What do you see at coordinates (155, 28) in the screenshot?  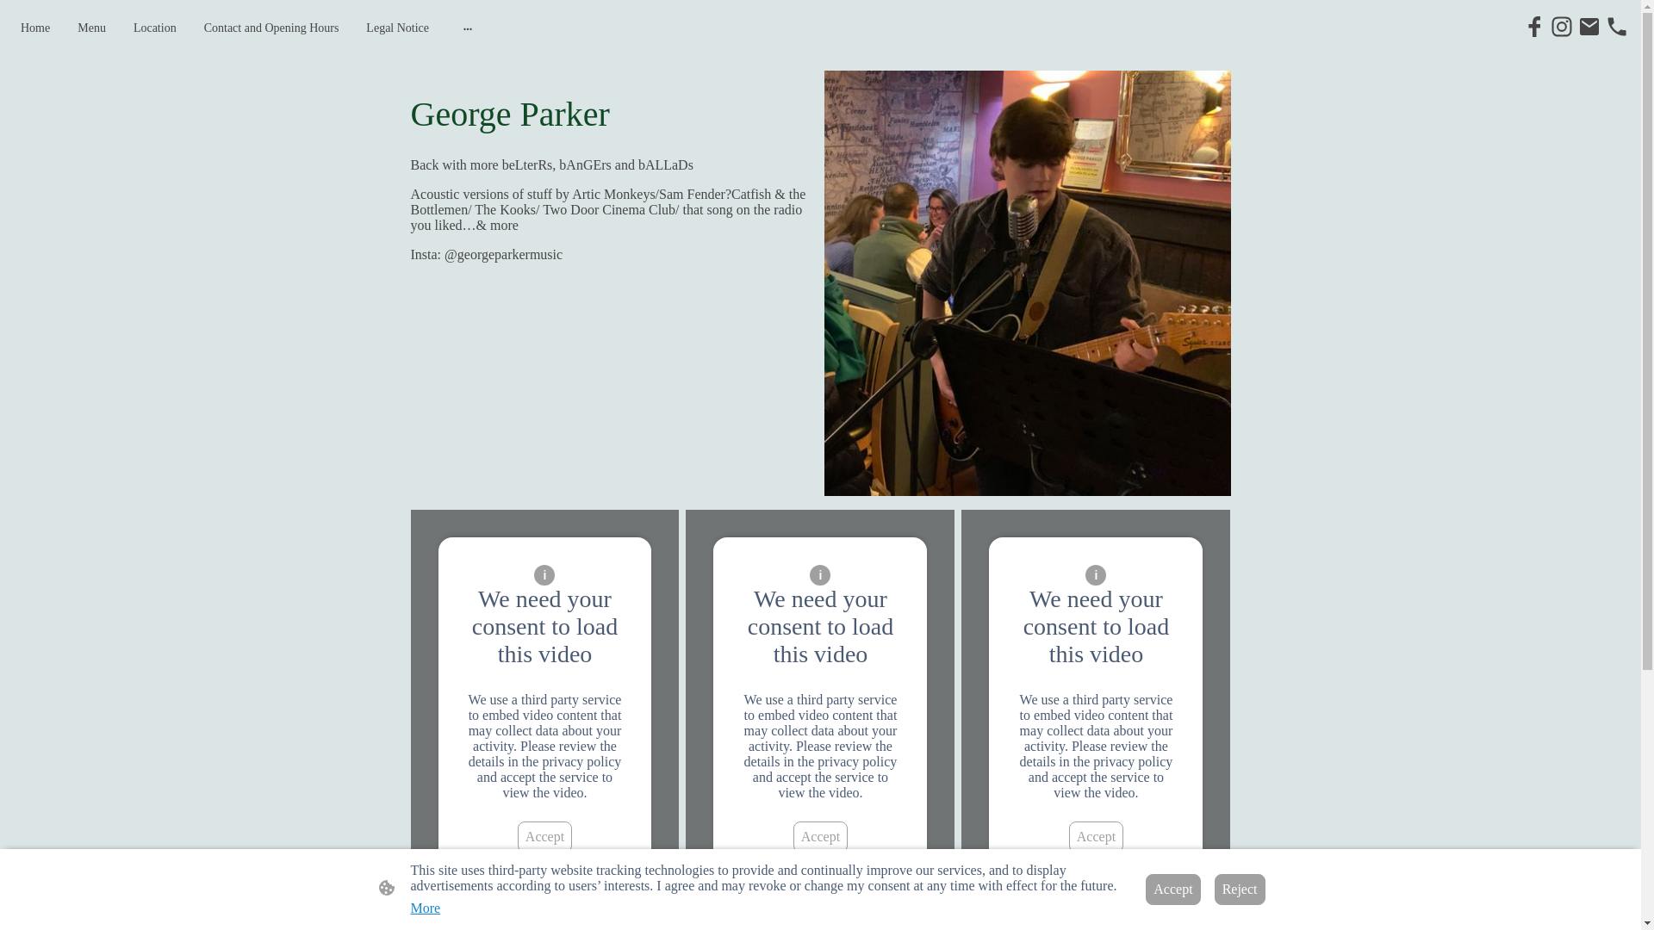 I see `Location` at bounding box center [155, 28].